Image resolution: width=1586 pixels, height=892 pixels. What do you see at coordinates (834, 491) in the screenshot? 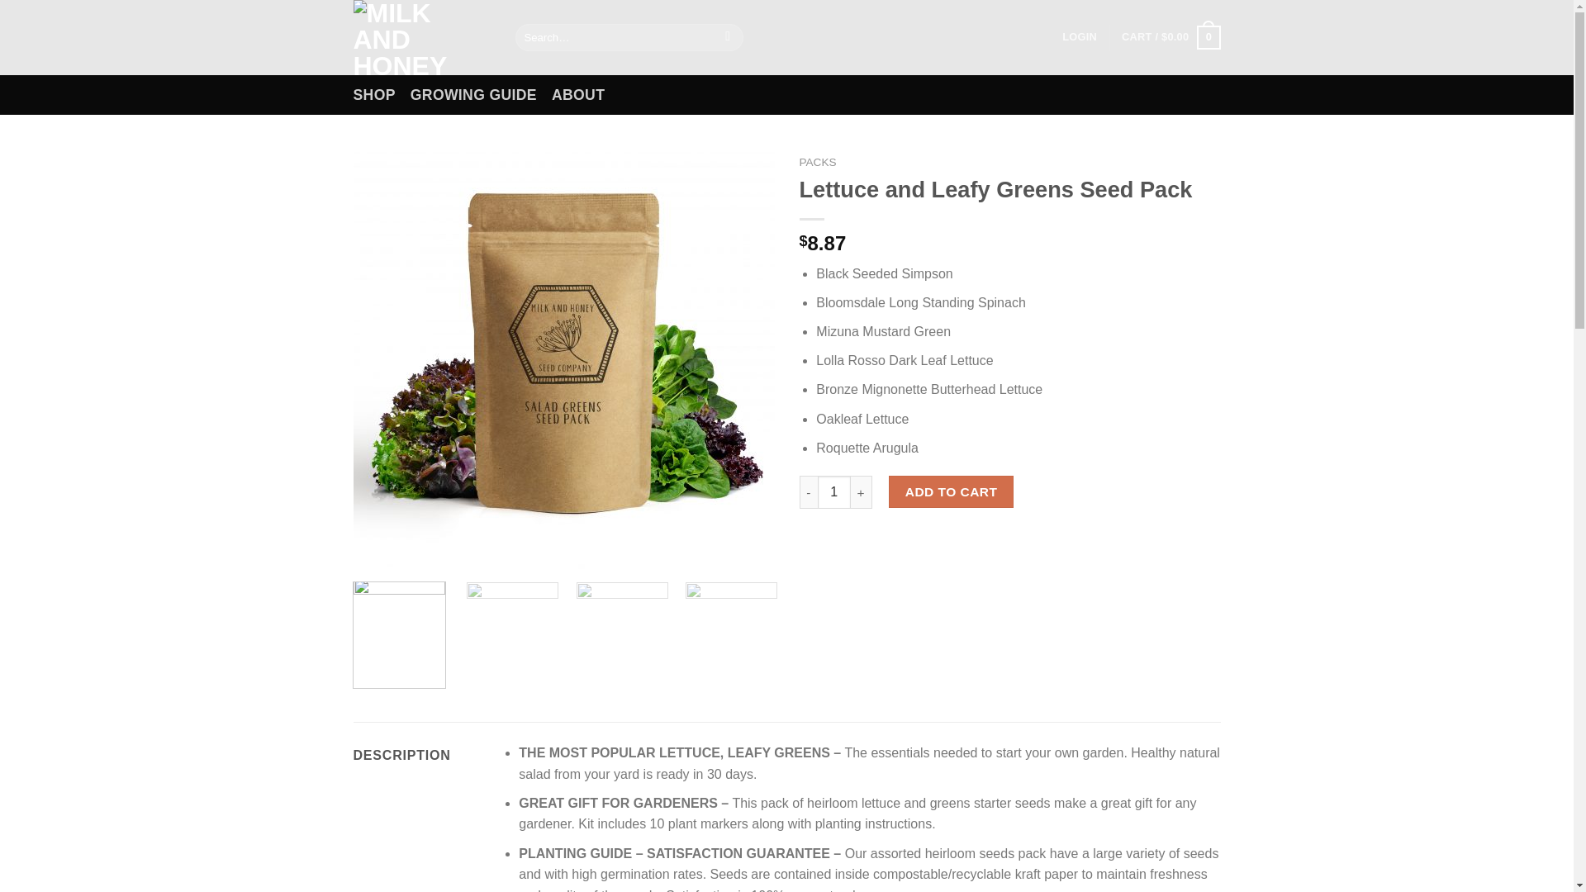
I see `Qty` at bounding box center [834, 491].